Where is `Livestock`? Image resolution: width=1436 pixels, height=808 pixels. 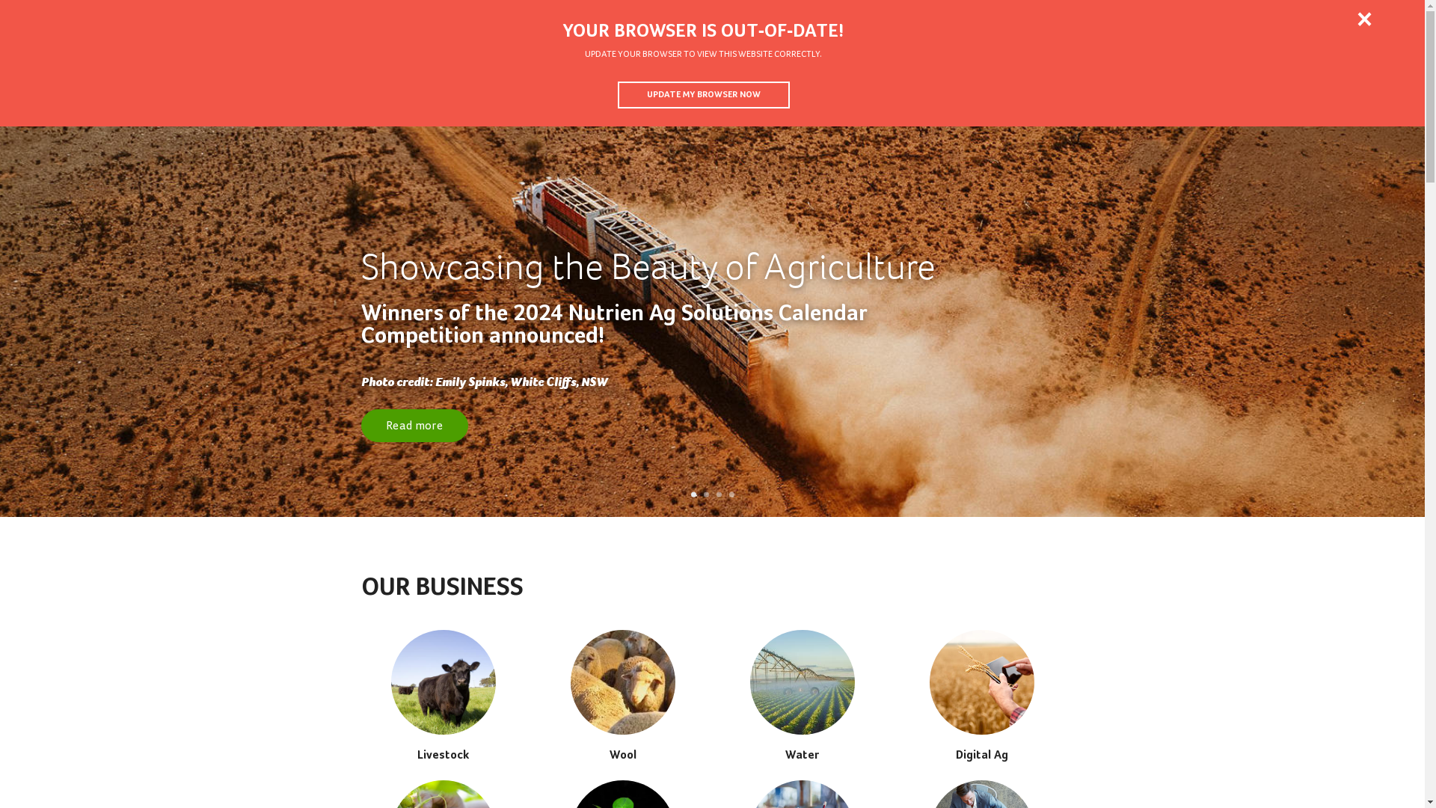
Livestock is located at coordinates (767, 75).